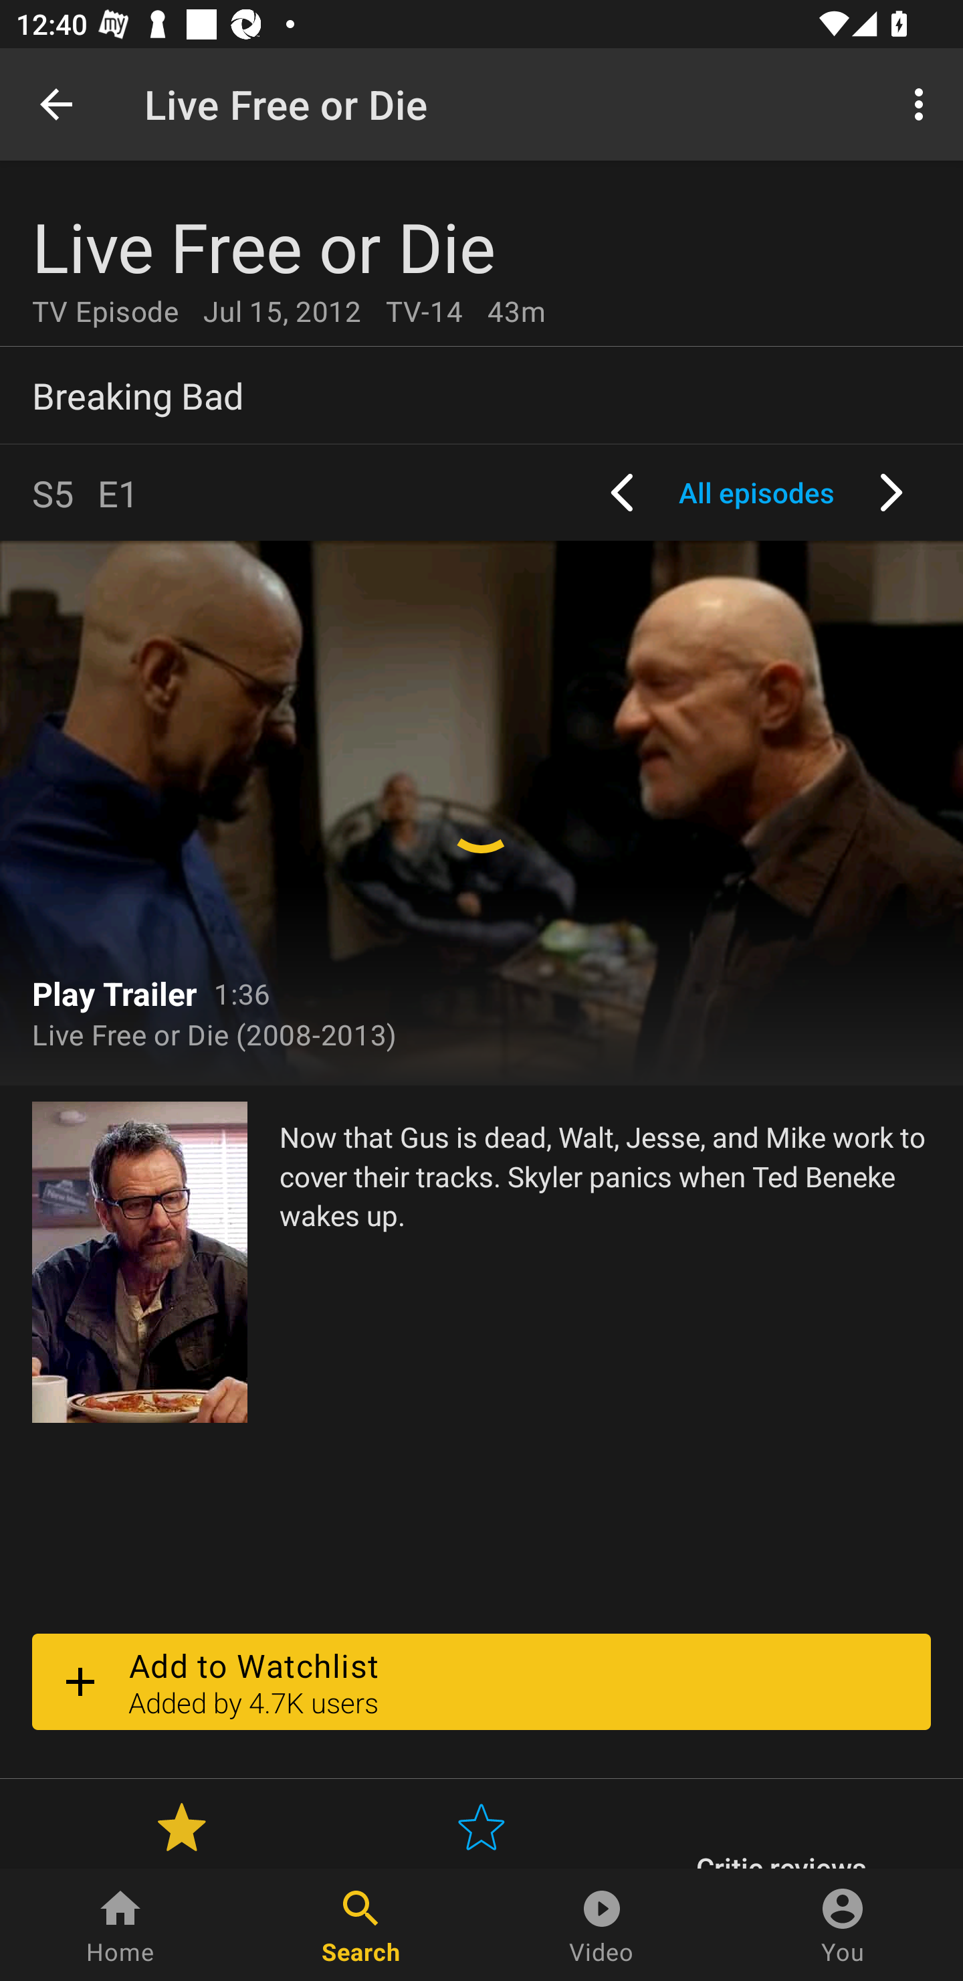 The height and width of the screenshot is (1981, 963). Describe the element at coordinates (756, 493) in the screenshot. I see `All episodes` at that location.